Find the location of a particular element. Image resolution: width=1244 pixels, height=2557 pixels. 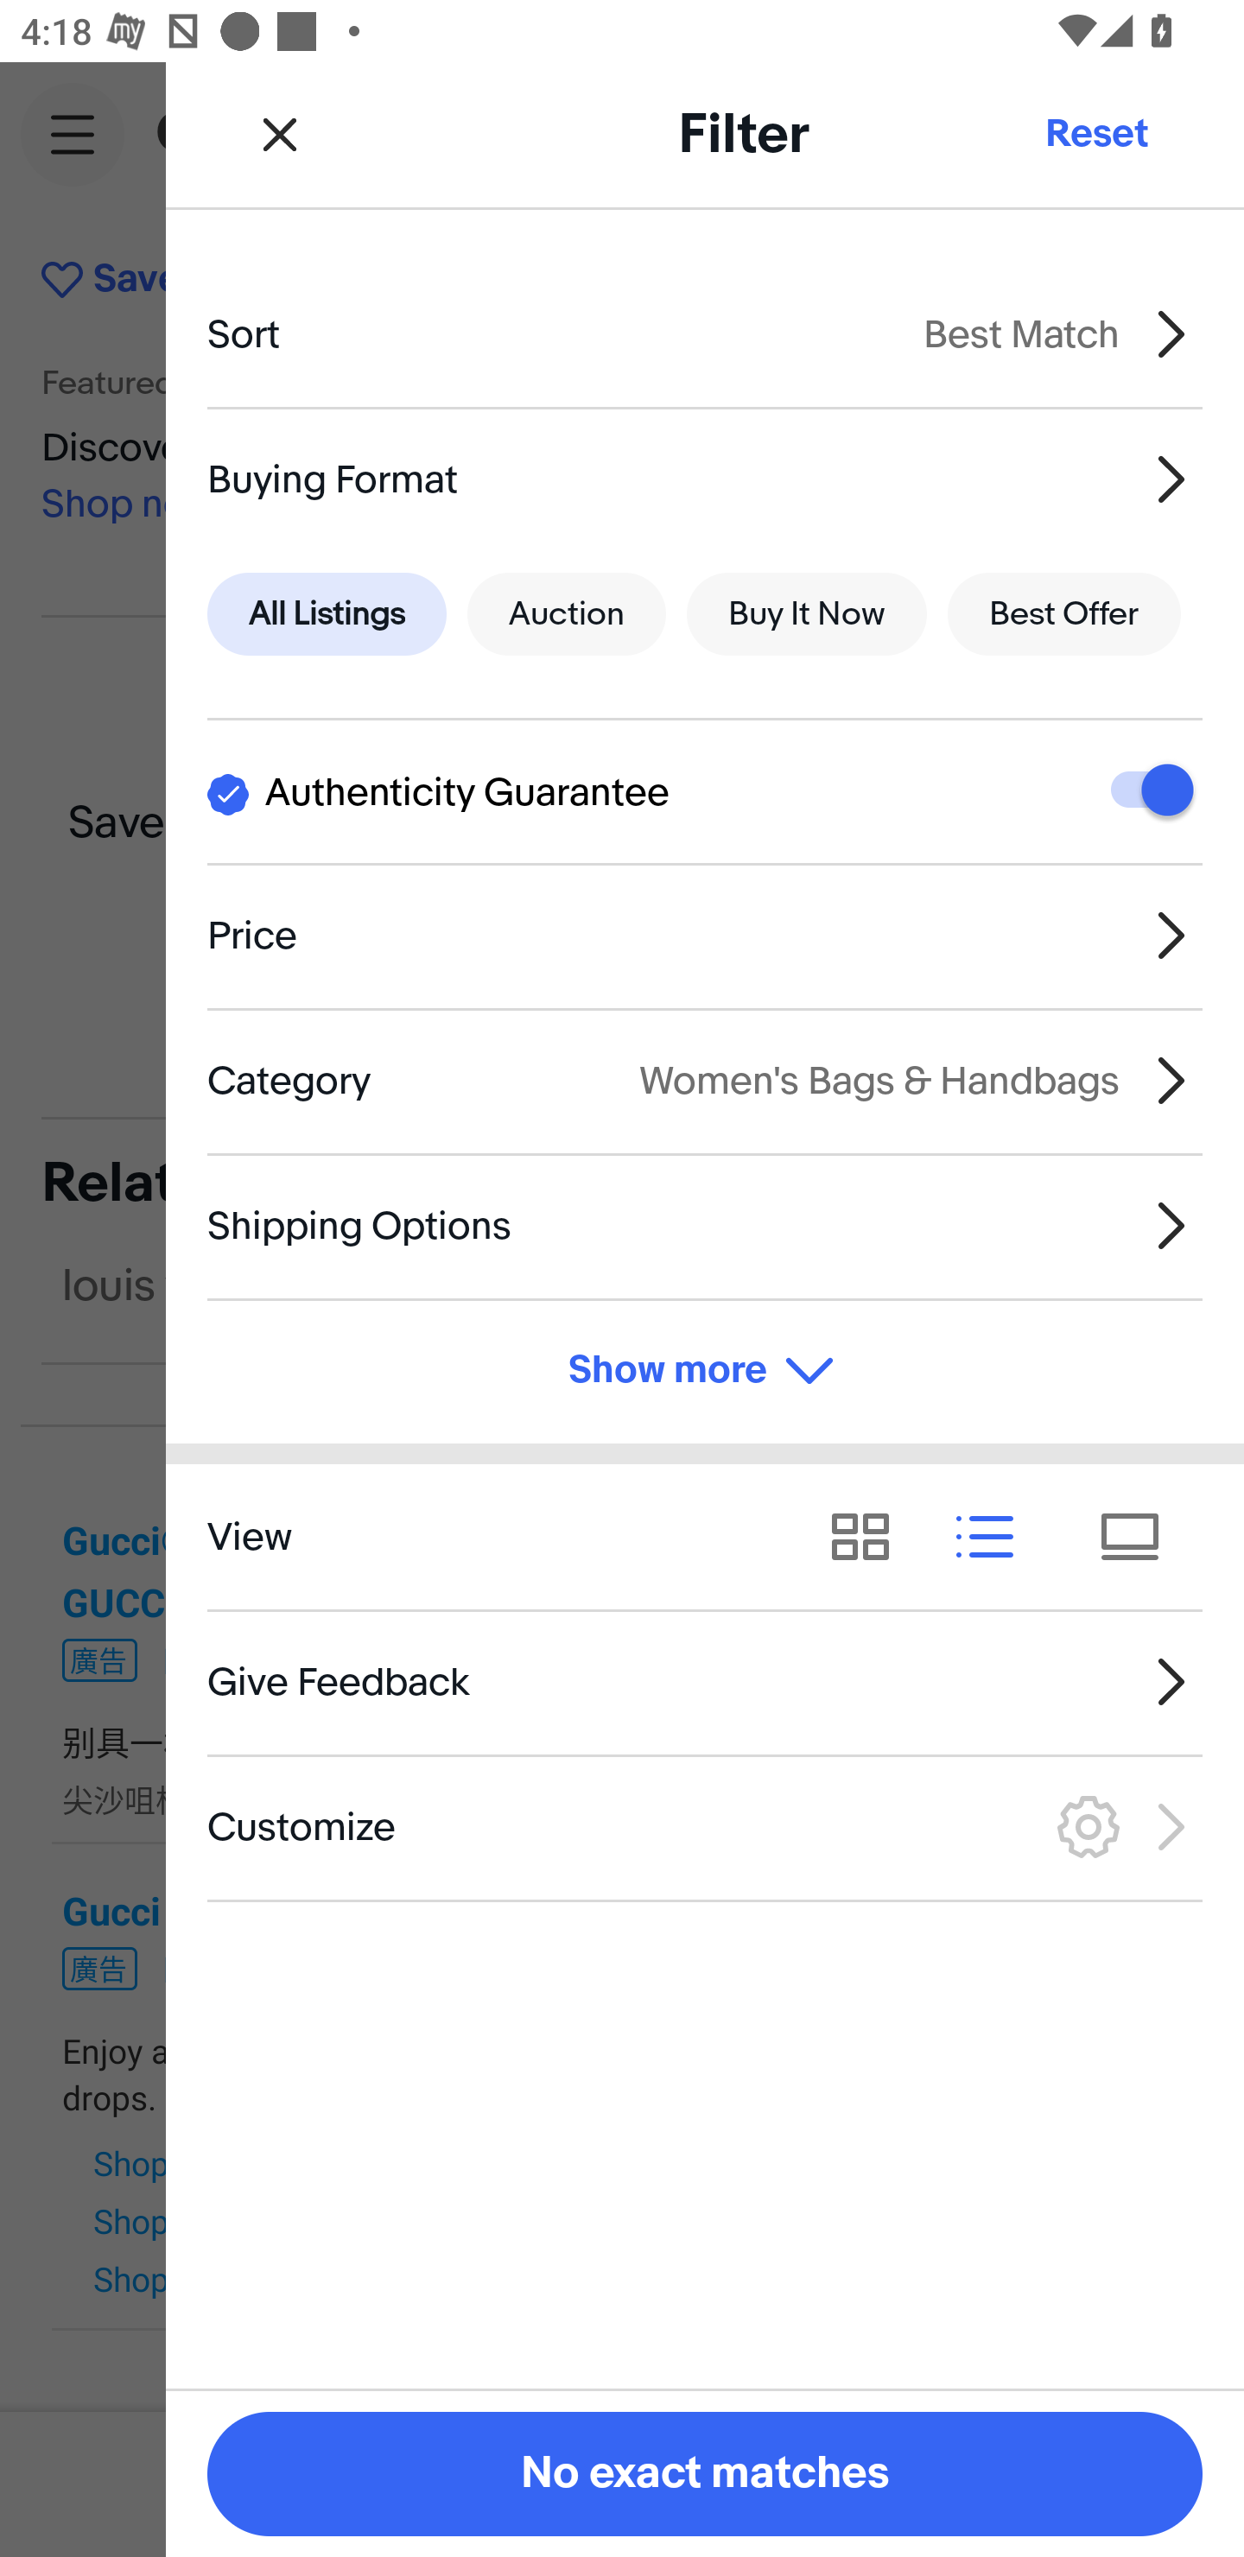

View results as grid is located at coordinates (871, 1536).